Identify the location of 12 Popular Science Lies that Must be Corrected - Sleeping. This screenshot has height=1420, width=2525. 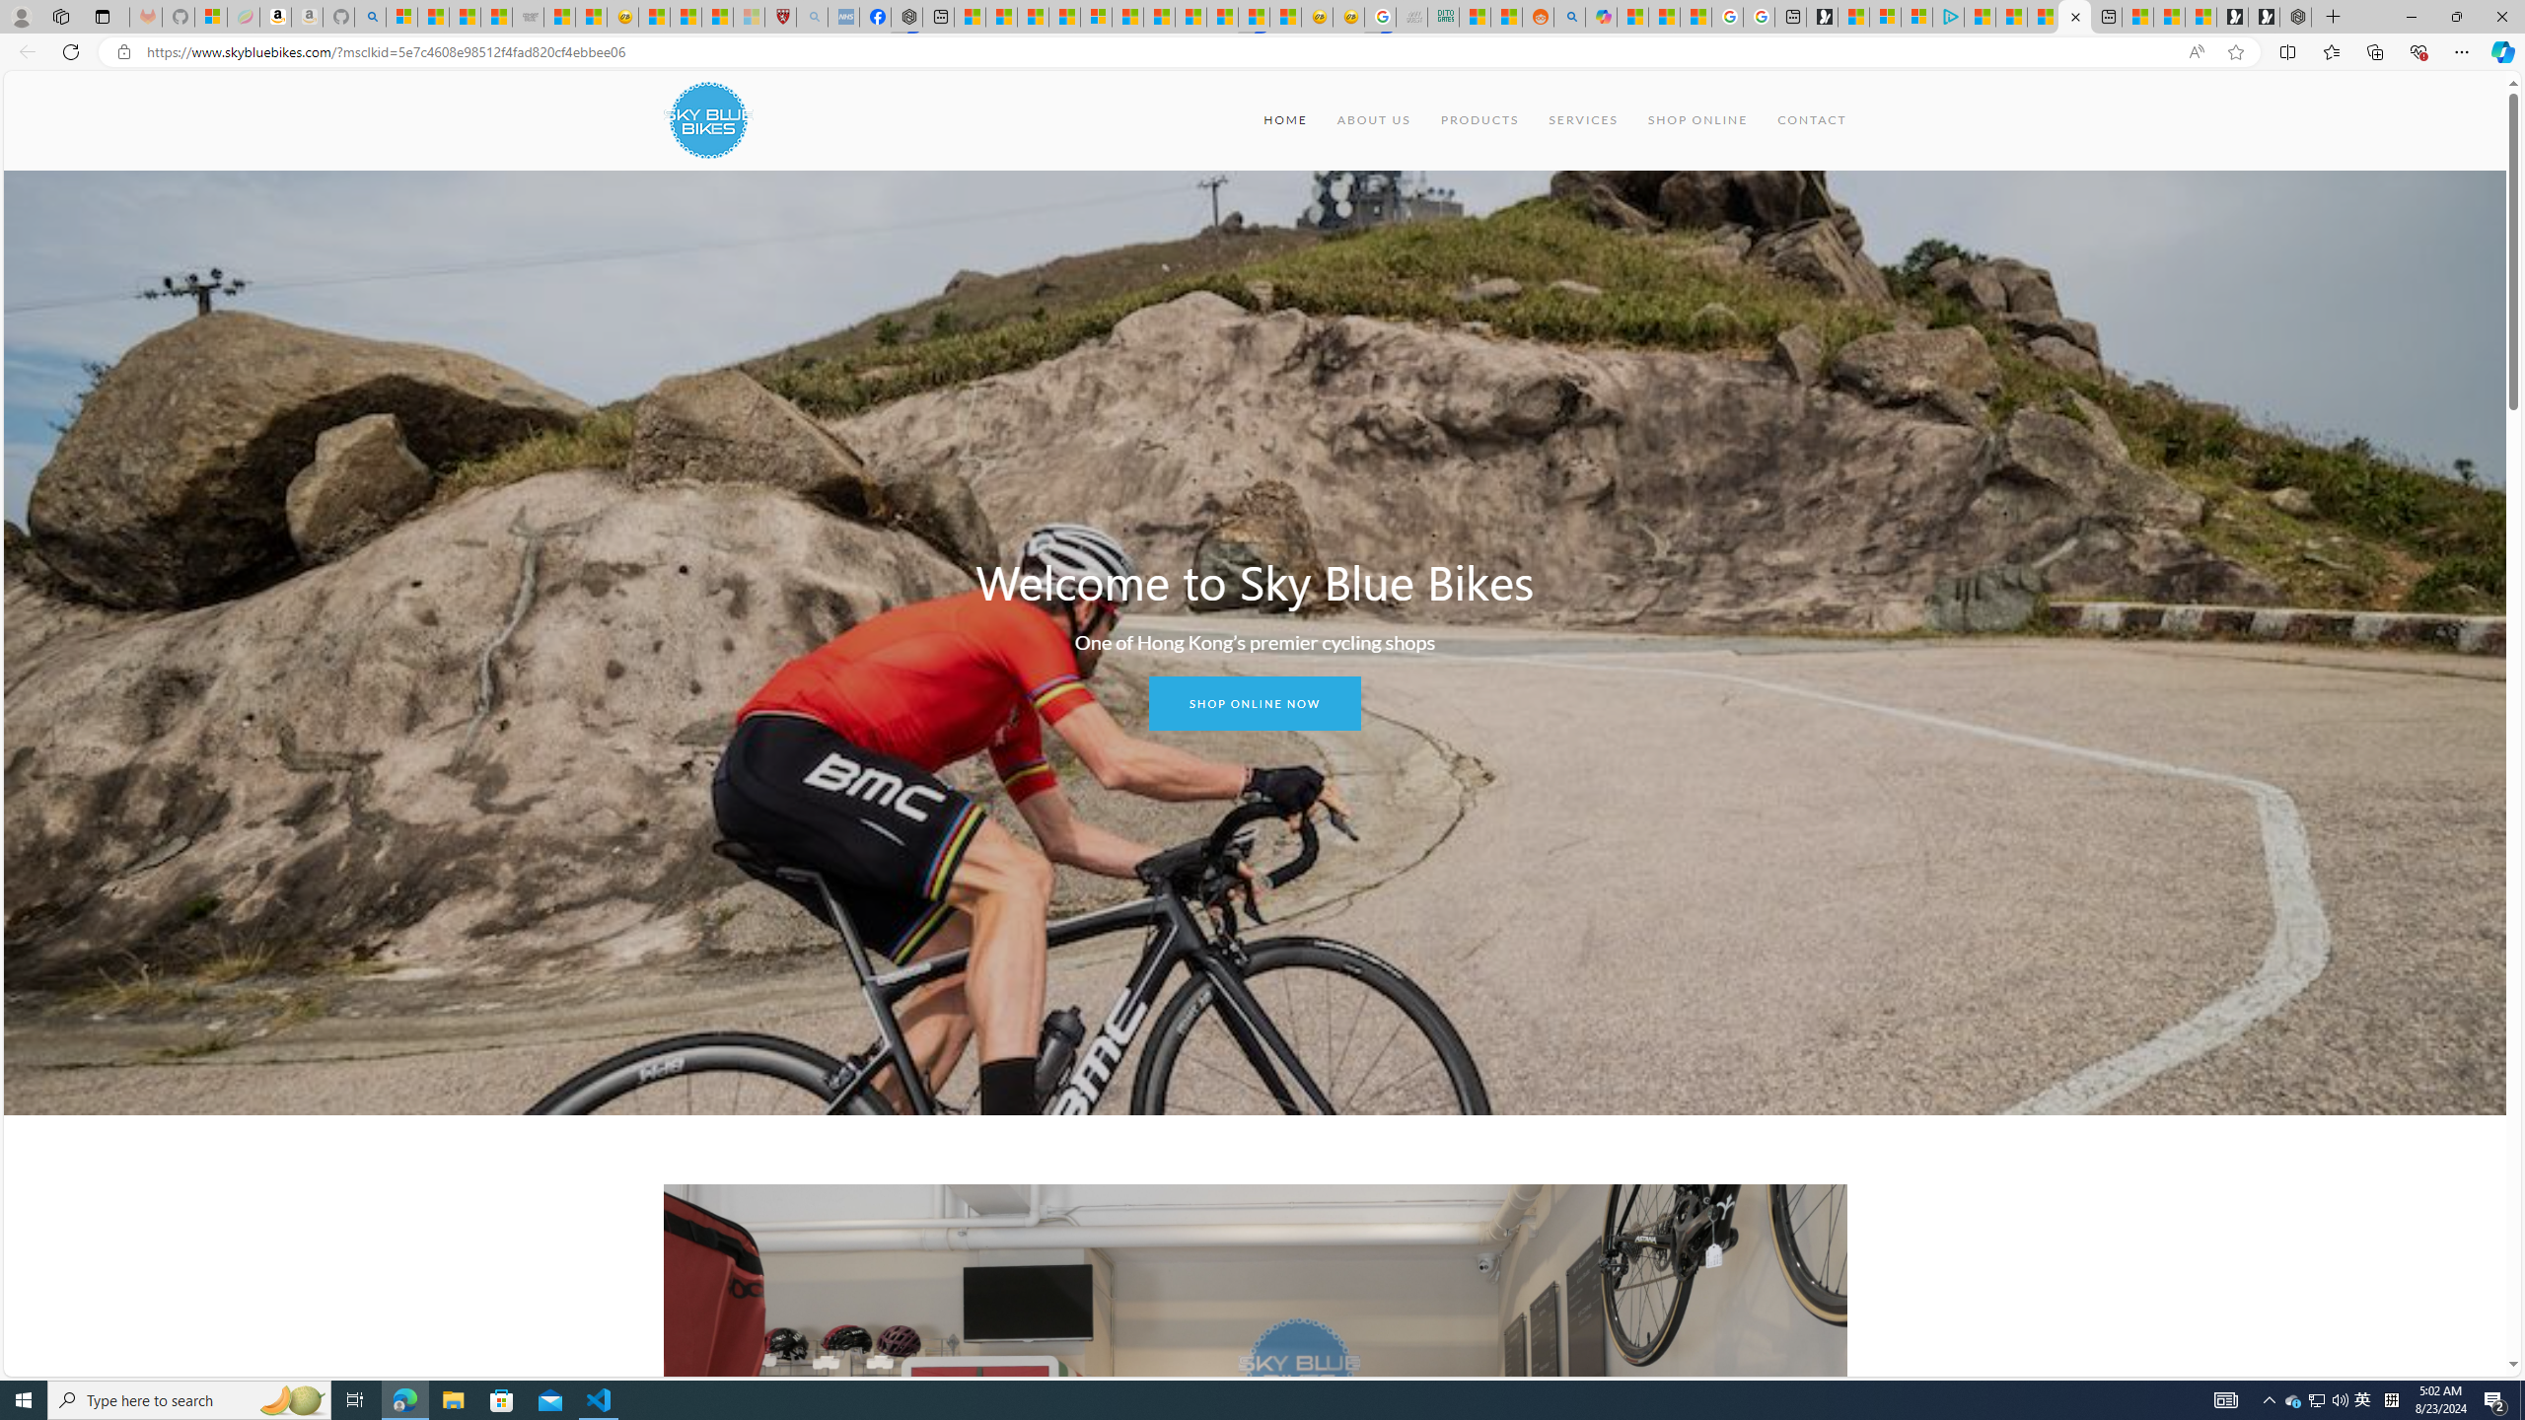
(748, 17).